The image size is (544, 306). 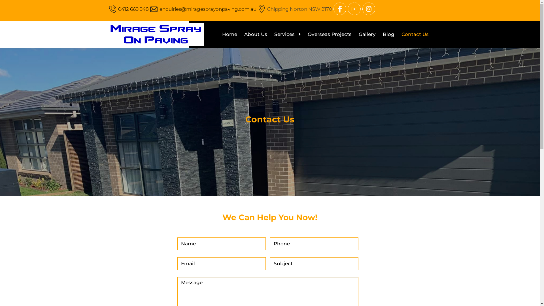 I want to click on Contact Us, so click(x=415, y=34).